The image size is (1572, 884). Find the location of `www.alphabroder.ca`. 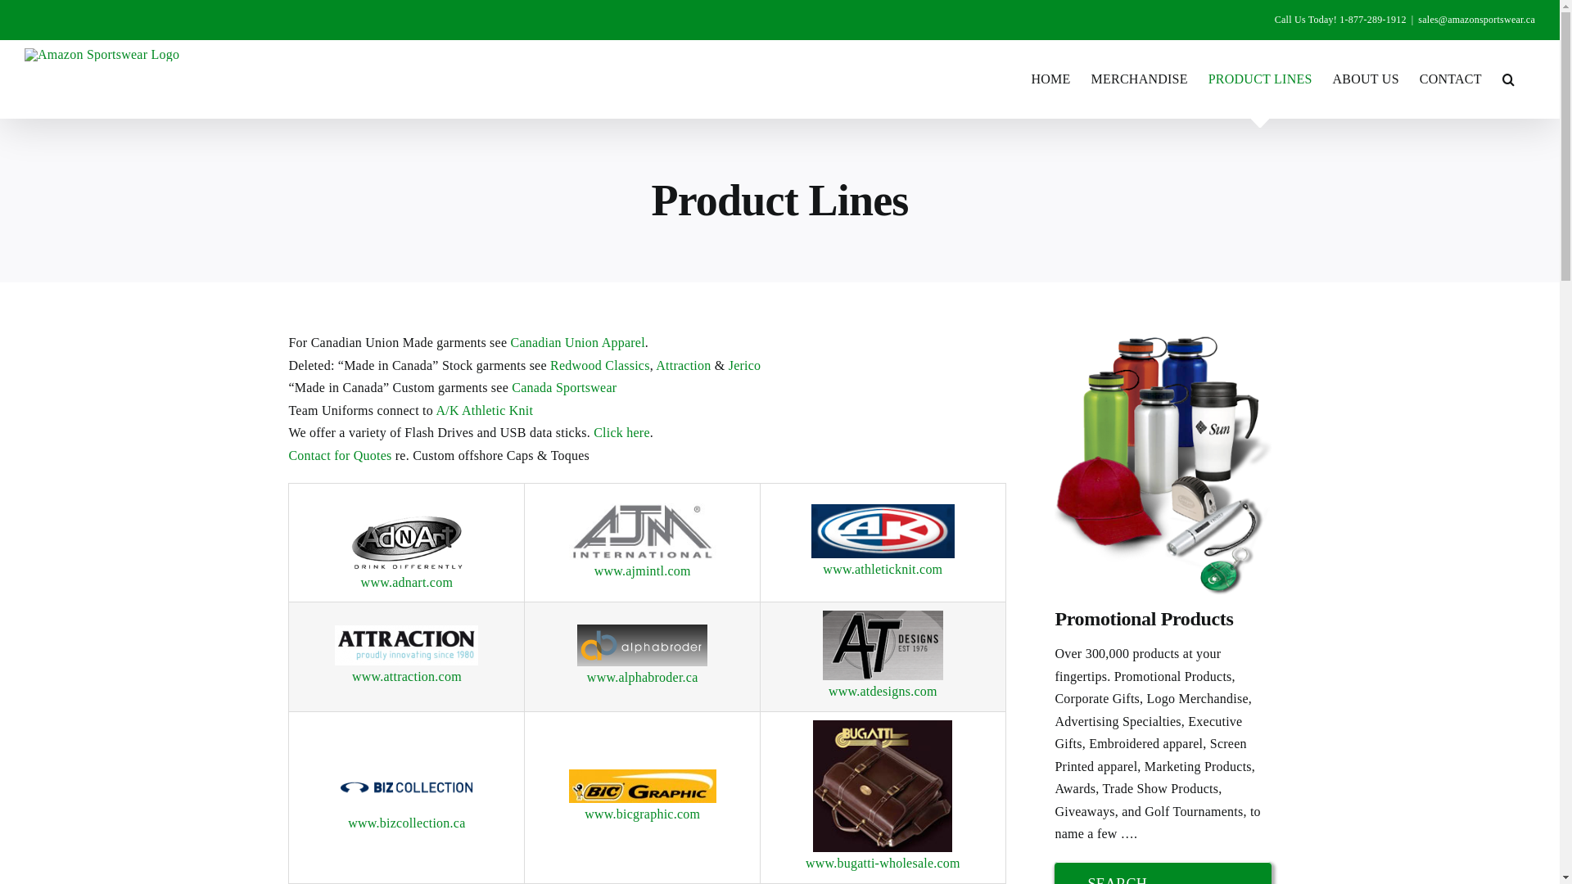

www.alphabroder.ca is located at coordinates (643, 678).